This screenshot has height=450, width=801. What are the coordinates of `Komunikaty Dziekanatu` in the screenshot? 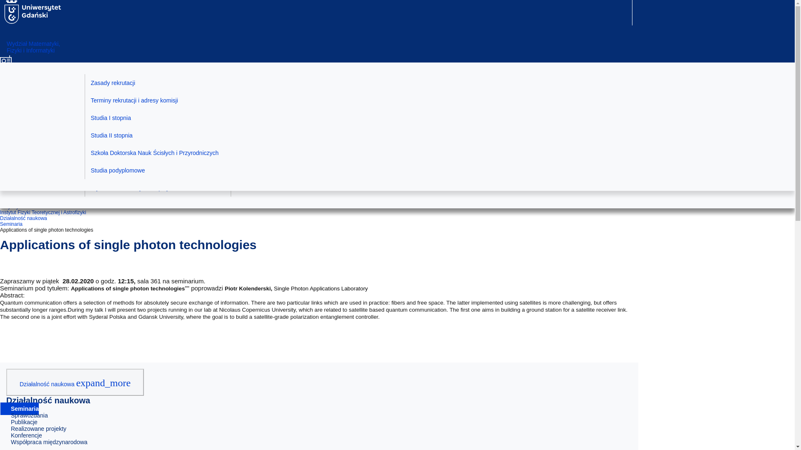 It's located at (158, 83).